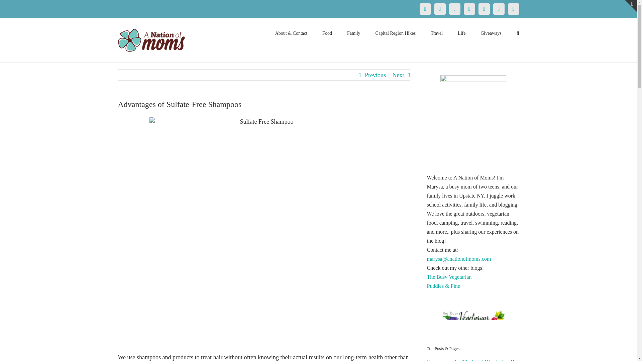 The height and width of the screenshot is (361, 642). Describe the element at coordinates (513, 9) in the screenshot. I see `Email` at that location.